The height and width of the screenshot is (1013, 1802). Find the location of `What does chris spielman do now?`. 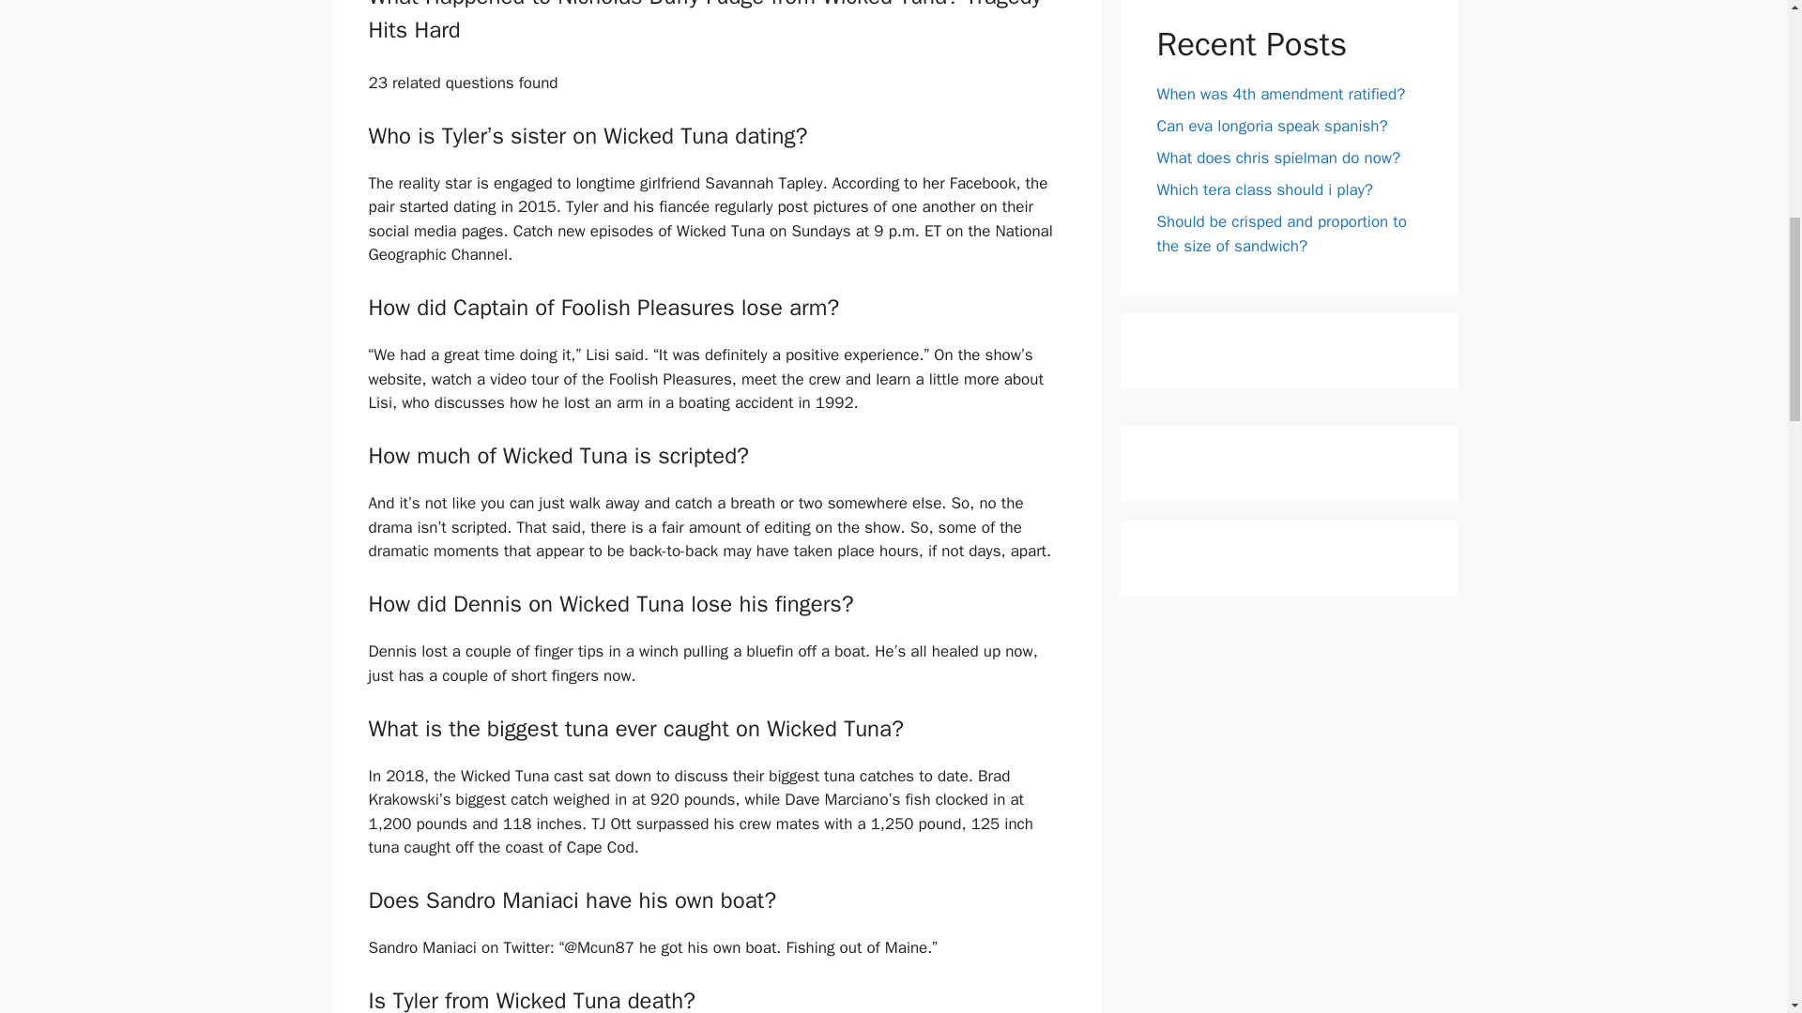

What does chris spielman do now? is located at coordinates (1278, 158).